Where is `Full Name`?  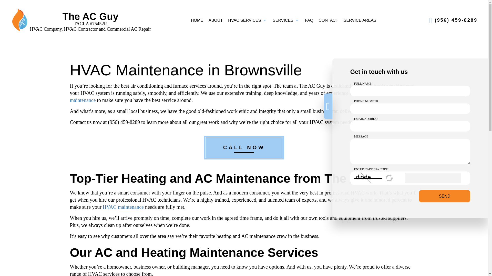 Full Name is located at coordinates (410, 91).